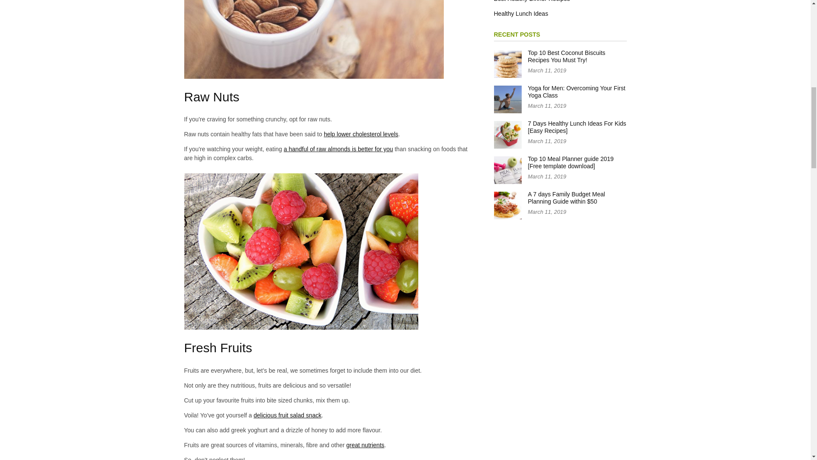 The height and width of the screenshot is (460, 817). I want to click on delicious fruit salad snack, so click(288, 415).